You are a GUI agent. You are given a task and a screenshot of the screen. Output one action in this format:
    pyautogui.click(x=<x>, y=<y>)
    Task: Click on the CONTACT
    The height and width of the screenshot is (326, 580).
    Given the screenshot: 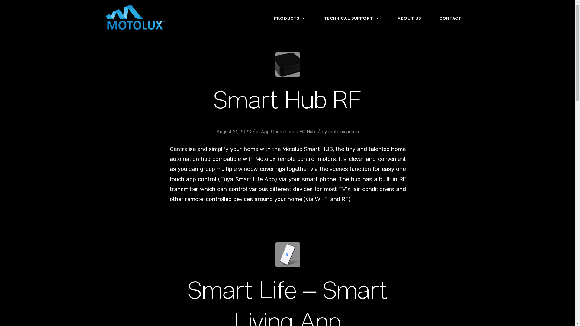 What is the action you would take?
    pyautogui.click(x=450, y=18)
    